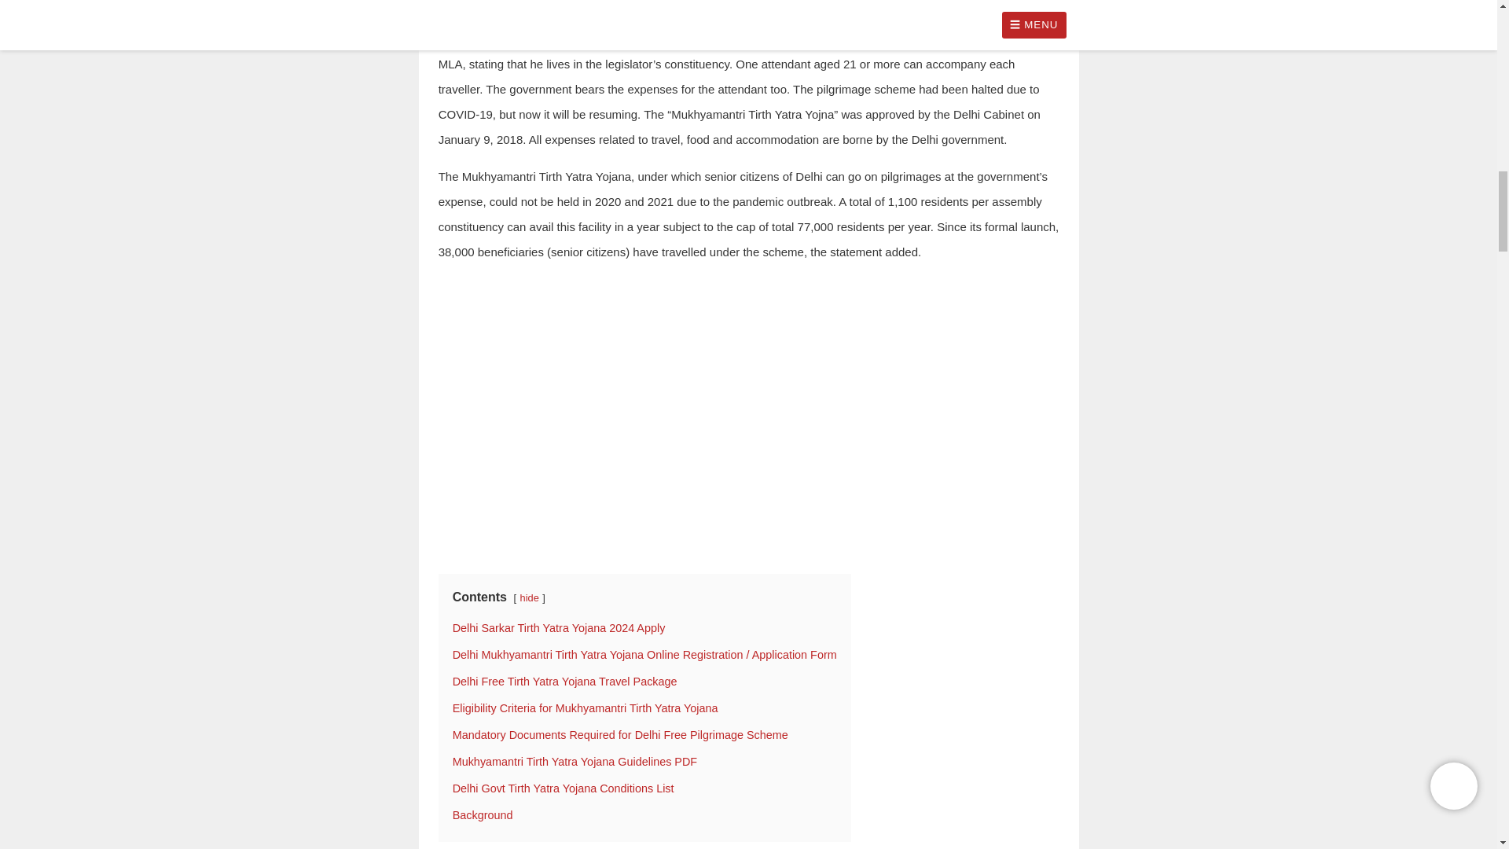  I want to click on Delhi Govt Tirth Yatra Yojana Conditions List, so click(564, 788).